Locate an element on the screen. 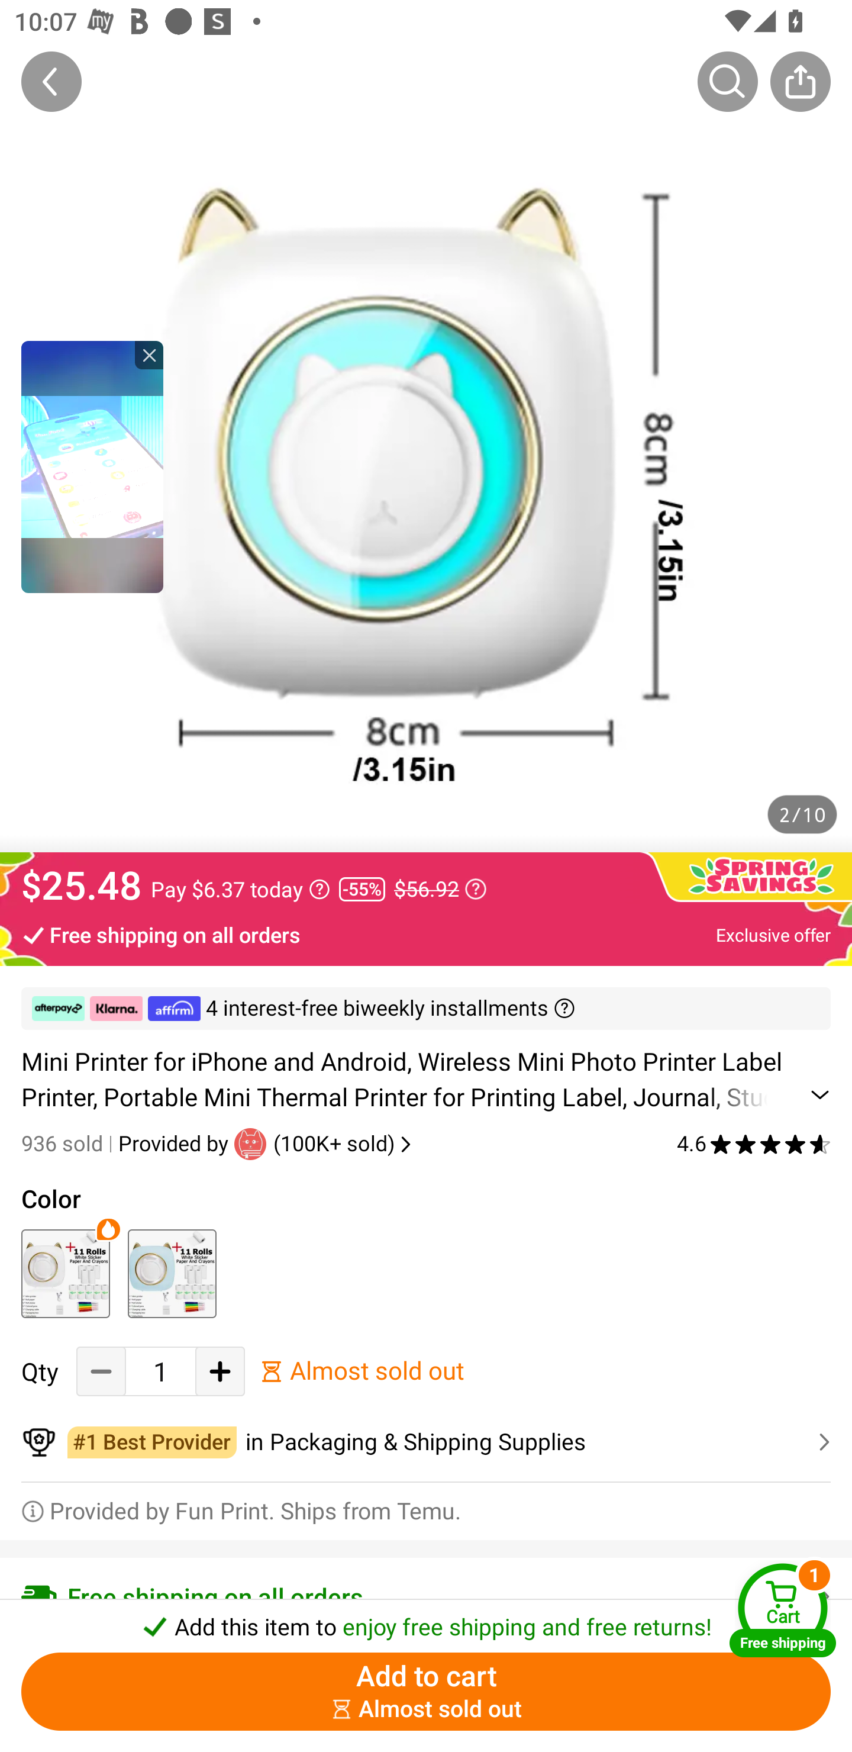 Image resolution: width=852 pixels, height=1752 pixels. Decrease Quantity Button is located at coordinates (101, 1372).